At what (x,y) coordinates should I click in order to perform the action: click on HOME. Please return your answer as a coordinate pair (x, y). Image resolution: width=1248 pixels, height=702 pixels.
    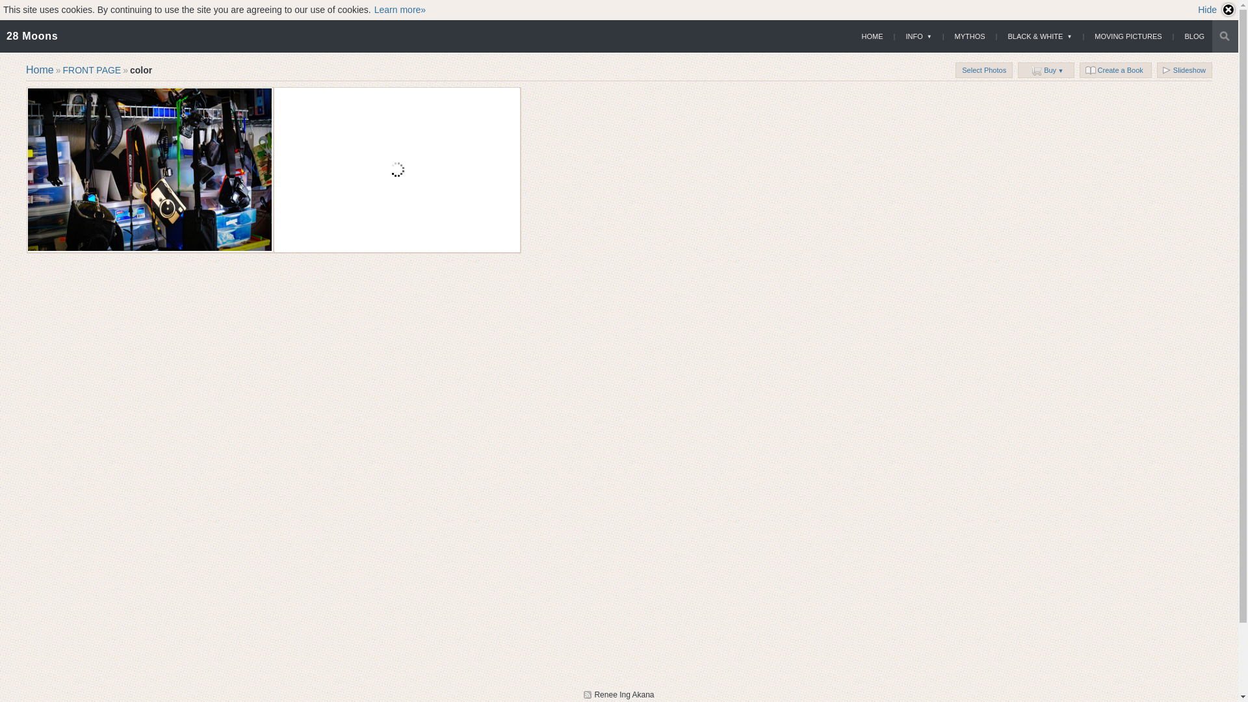
    Looking at the image, I should click on (872, 36).